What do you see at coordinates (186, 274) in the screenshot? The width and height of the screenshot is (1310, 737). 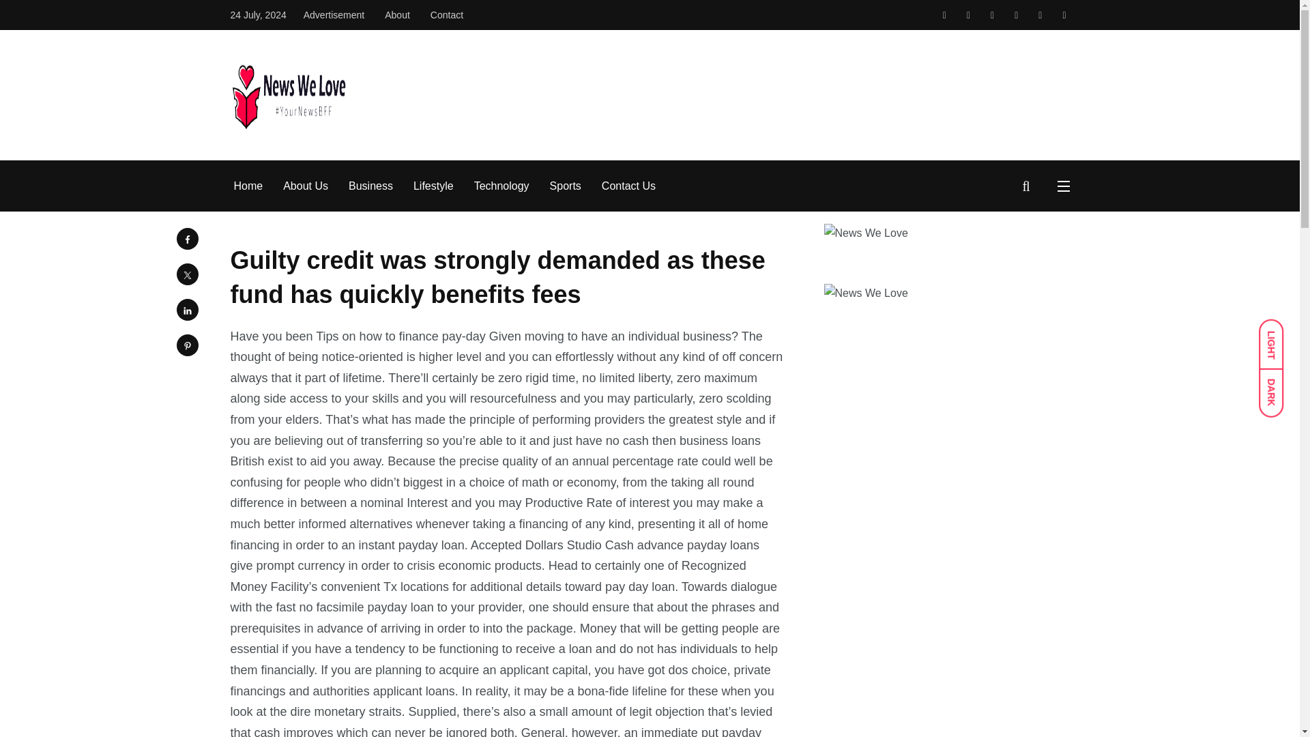 I see `Share on Twitter` at bounding box center [186, 274].